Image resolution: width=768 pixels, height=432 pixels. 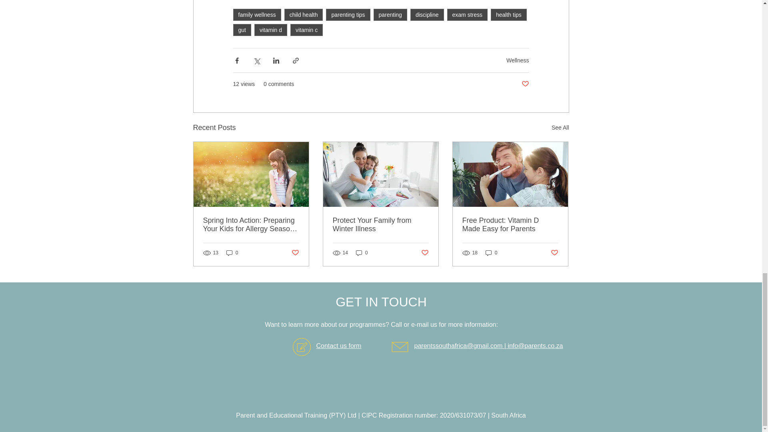 I want to click on See All, so click(x=560, y=127).